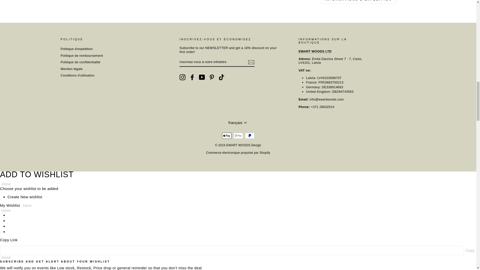 Image resolution: width=480 pixels, height=270 pixels. Describe the element at coordinates (192, 77) in the screenshot. I see `EWART WOODS Design sur Facebook` at that location.